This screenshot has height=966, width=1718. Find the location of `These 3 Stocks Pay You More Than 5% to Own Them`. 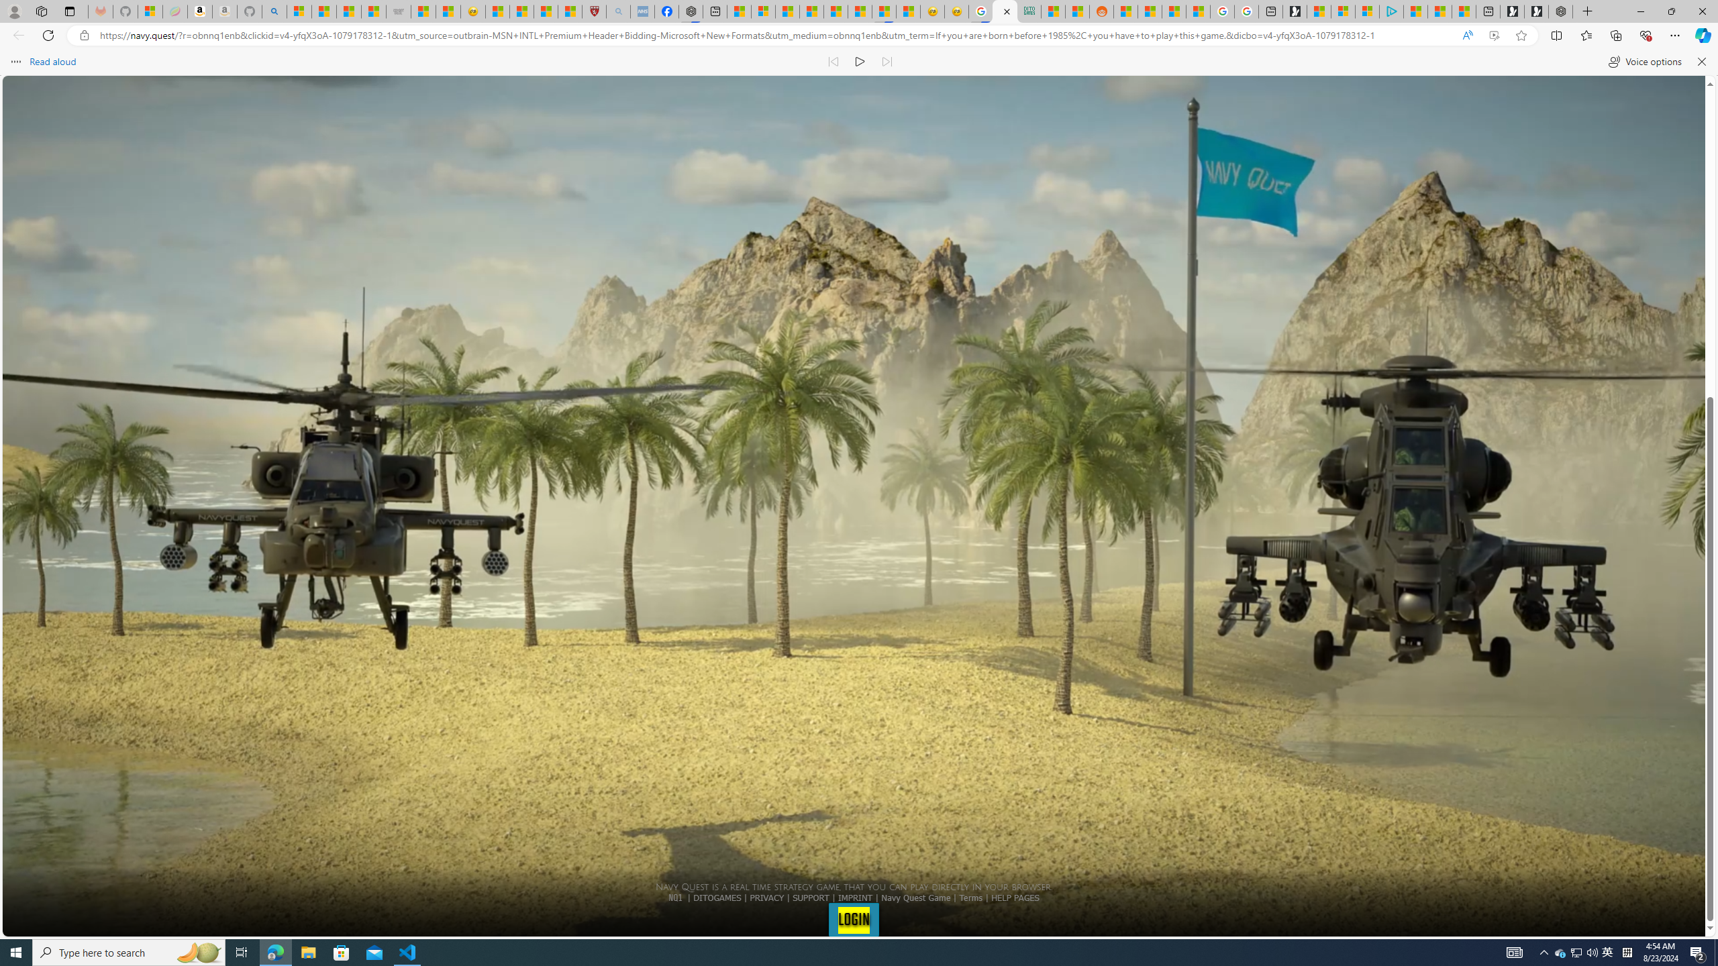

These 3 Stocks Pay You More Than 5% to Own Them is located at coordinates (1463, 11).